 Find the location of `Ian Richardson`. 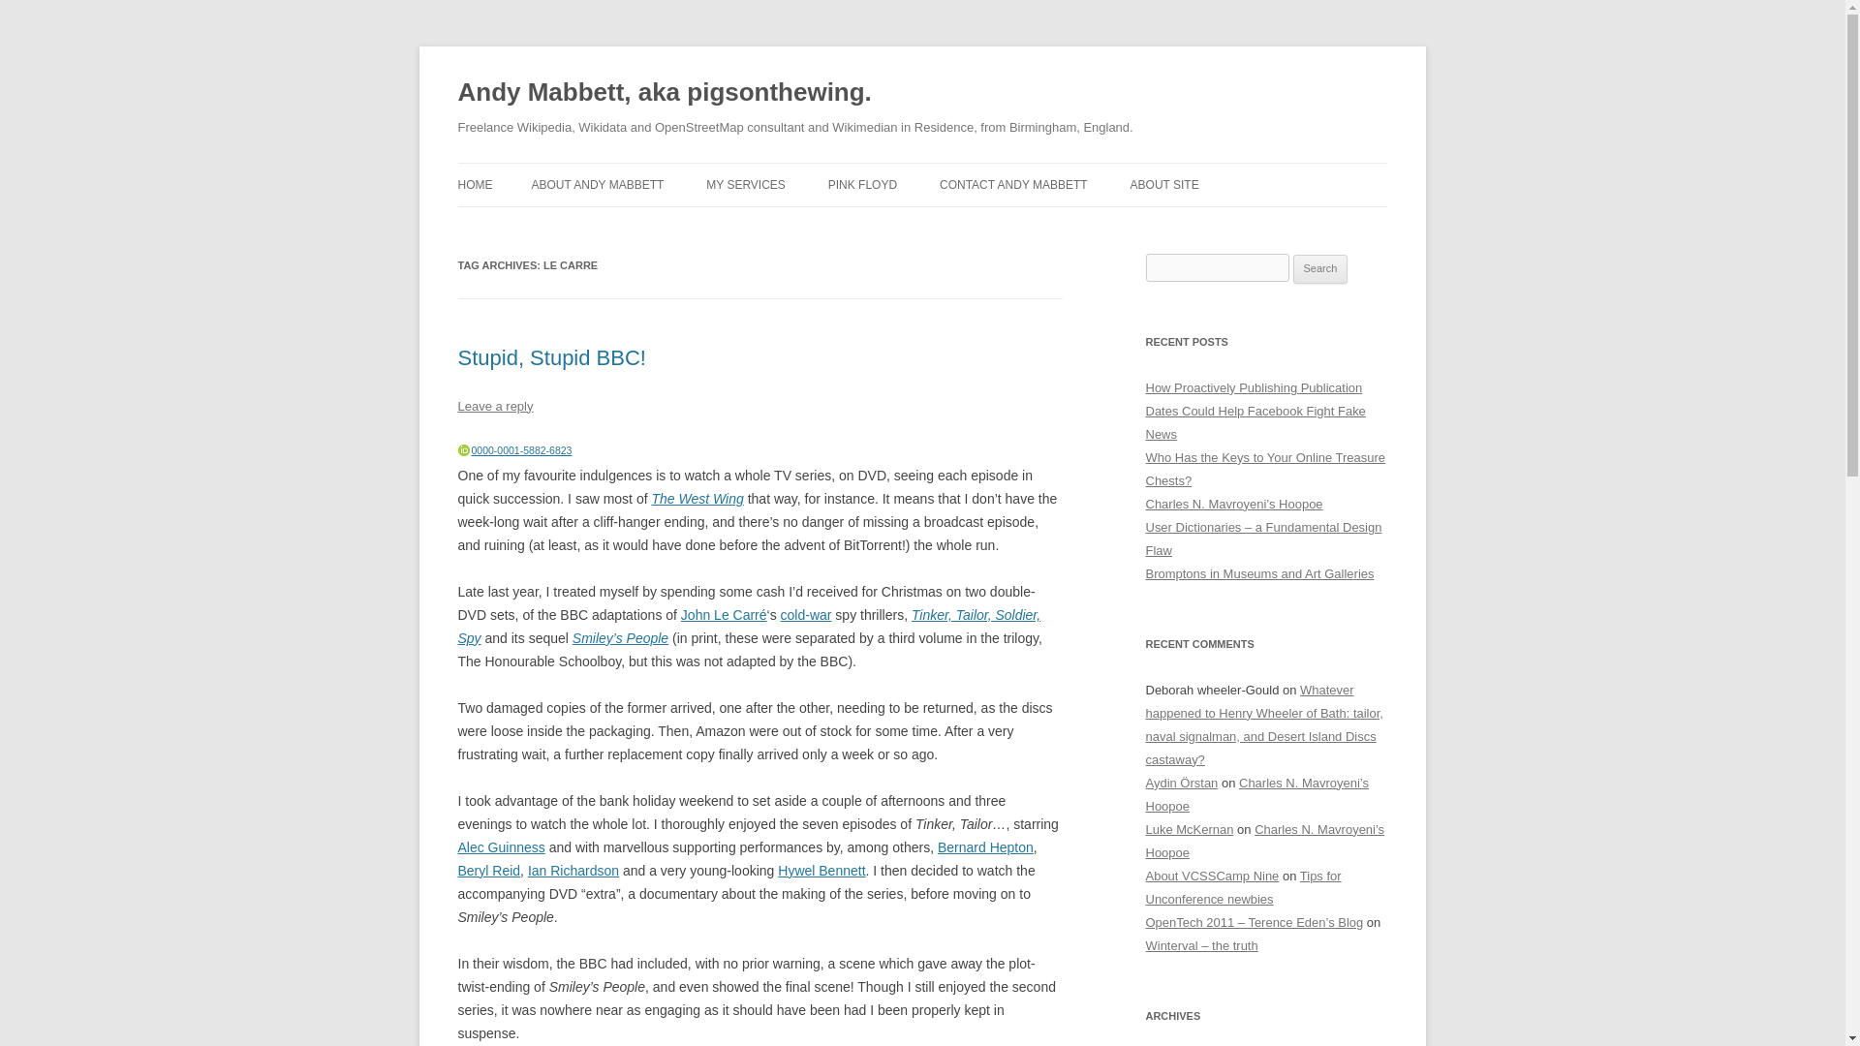

Ian Richardson is located at coordinates (573, 871).